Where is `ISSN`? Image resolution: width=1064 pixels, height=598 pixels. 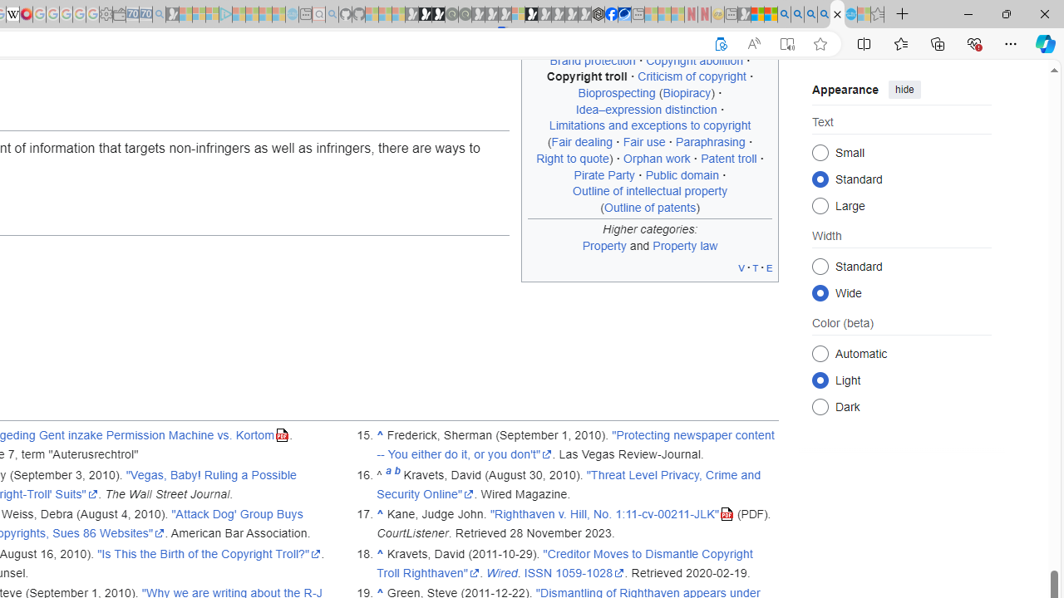 ISSN is located at coordinates (538, 572).